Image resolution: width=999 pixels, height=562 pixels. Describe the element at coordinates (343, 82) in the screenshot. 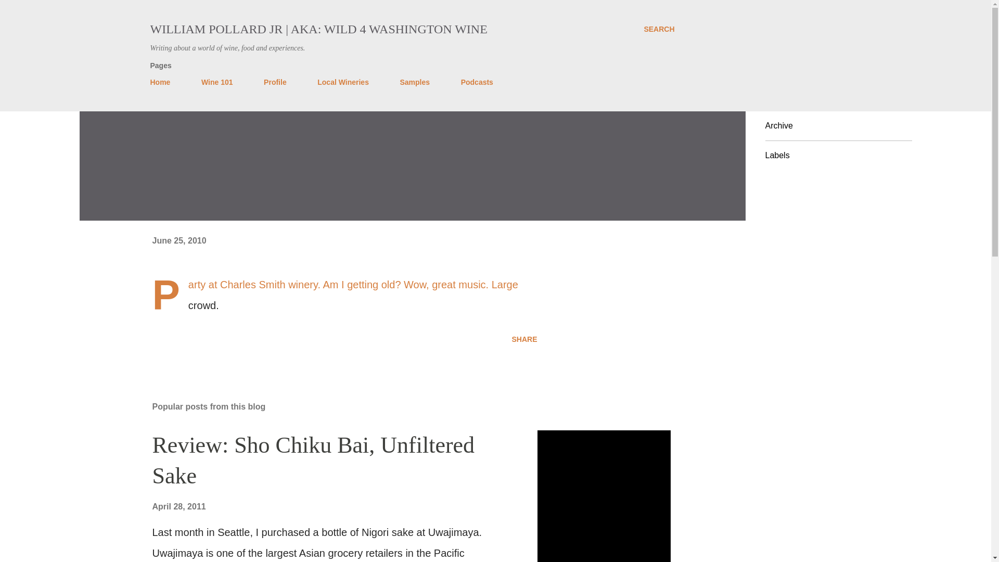

I see `Local Wineries` at that location.